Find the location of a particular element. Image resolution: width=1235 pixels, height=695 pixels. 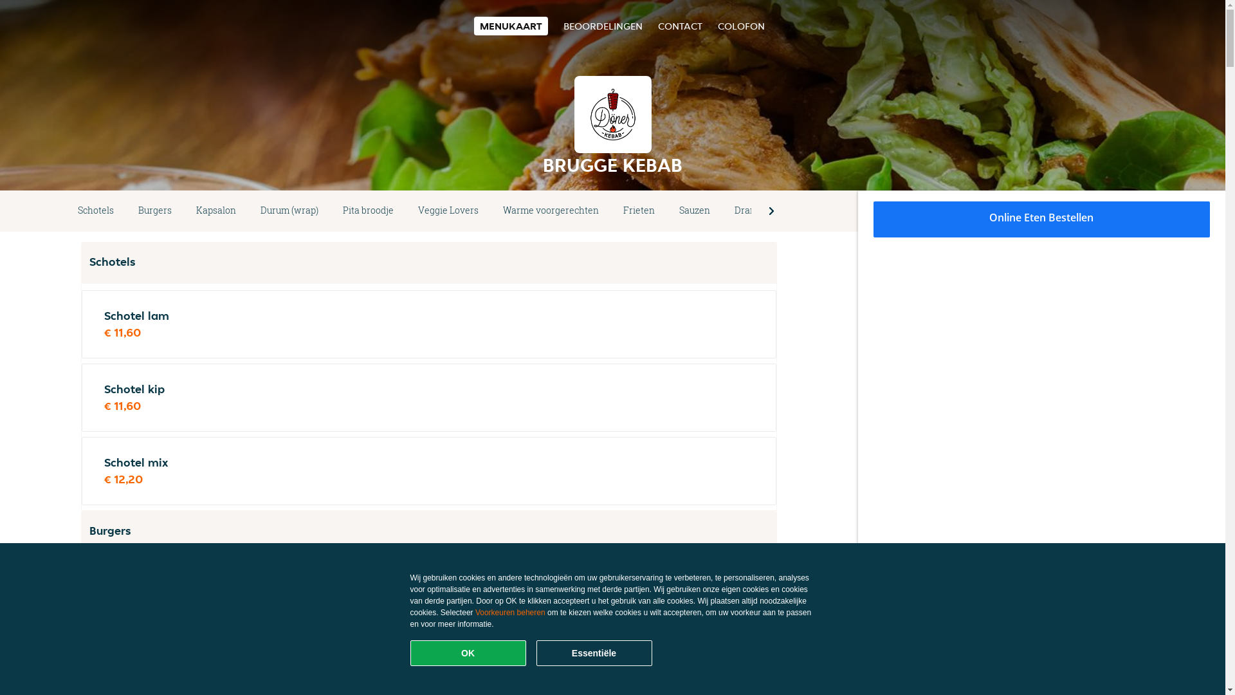

MENUKAART is located at coordinates (511, 26).